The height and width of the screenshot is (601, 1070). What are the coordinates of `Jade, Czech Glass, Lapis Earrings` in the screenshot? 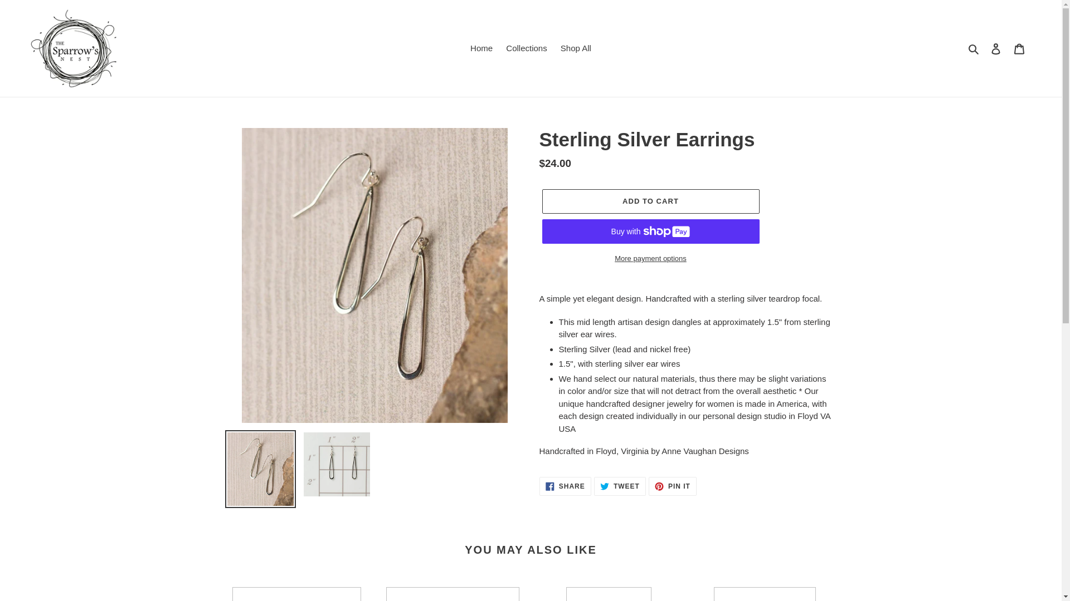 It's located at (296, 594).